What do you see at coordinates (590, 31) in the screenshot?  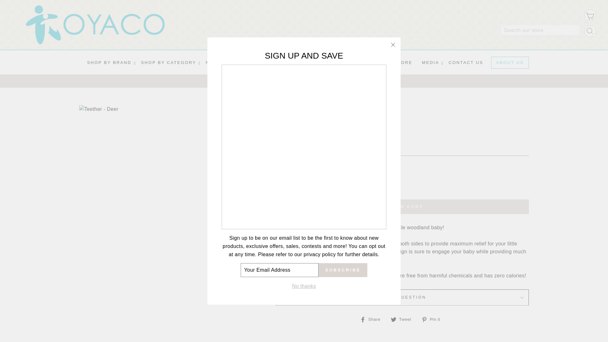 I see `Search` at bounding box center [590, 31].